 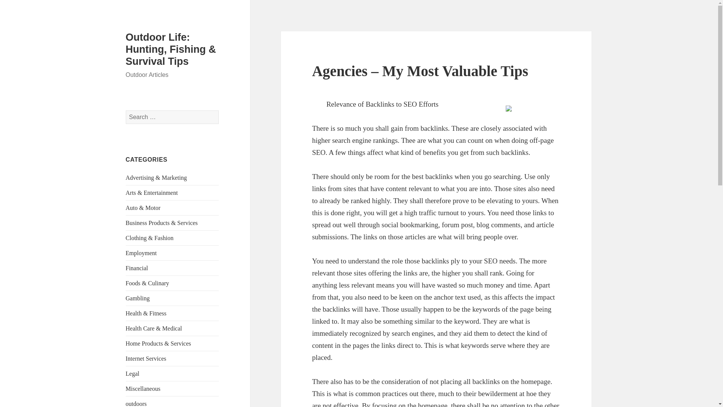 What do you see at coordinates (133, 373) in the screenshot?
I see `Legal` at bounding box center [133, 373].